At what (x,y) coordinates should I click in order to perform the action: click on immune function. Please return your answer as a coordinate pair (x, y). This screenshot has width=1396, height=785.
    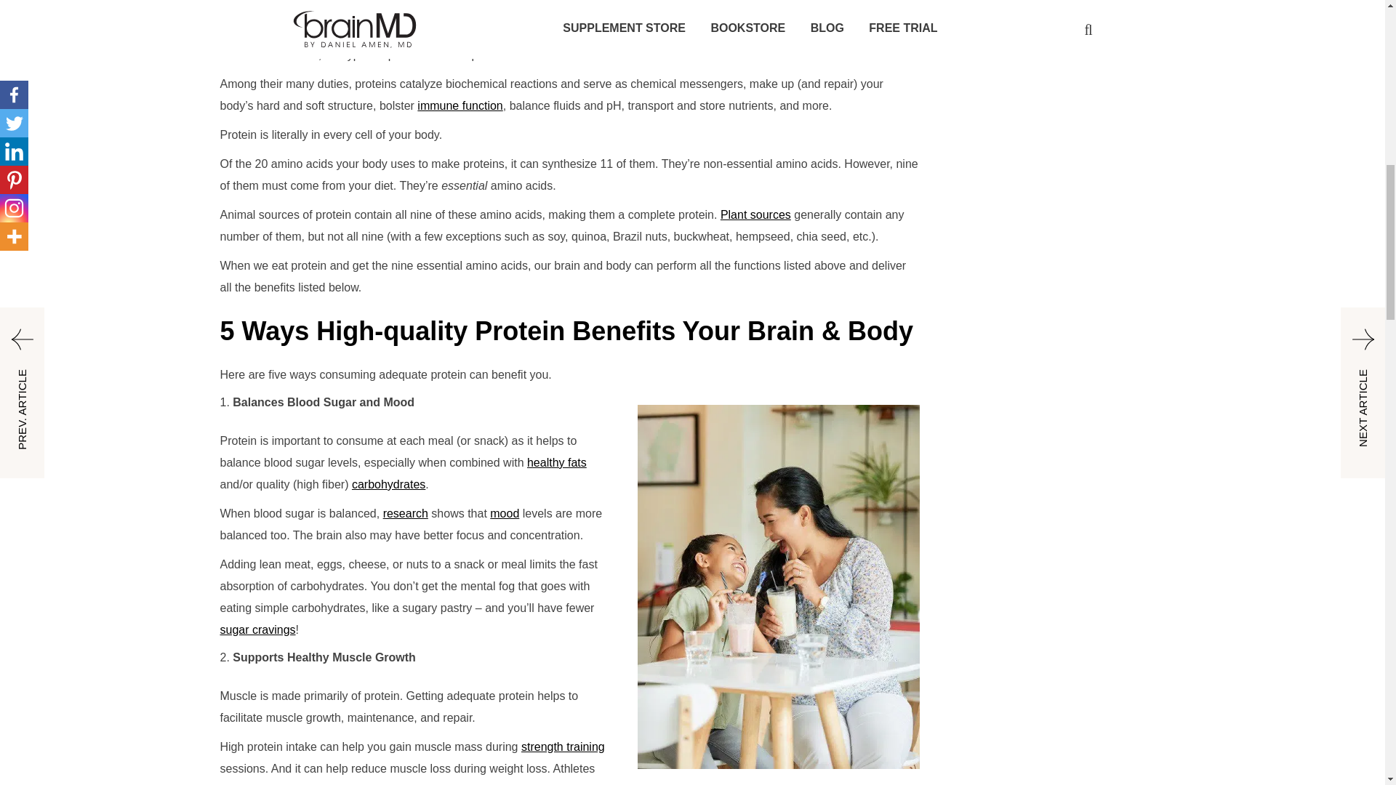
    Looking at the image, I should click on (460, 106).